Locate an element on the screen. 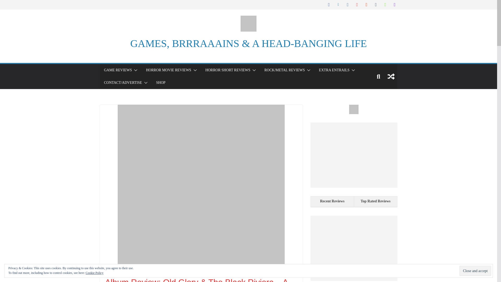  HORROR MOVIE REVIEWS is located at coordinates (168, 70).